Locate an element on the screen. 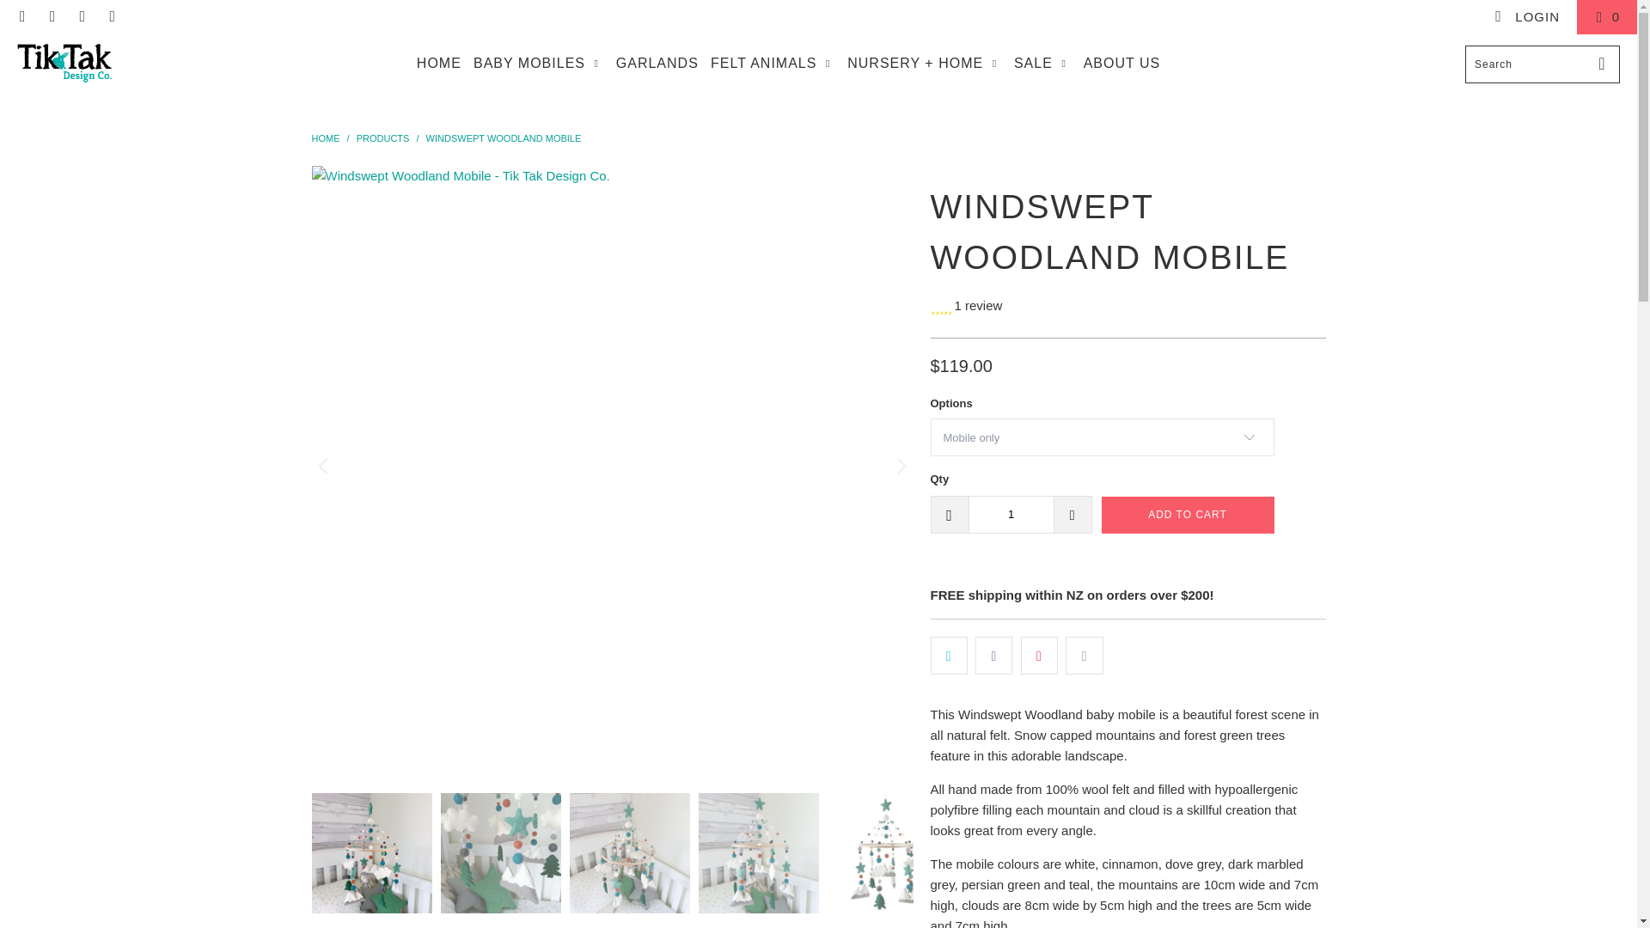 The width and height of the screenshot is (1650, 928). My Account  is located at coordinates (1526, 17).